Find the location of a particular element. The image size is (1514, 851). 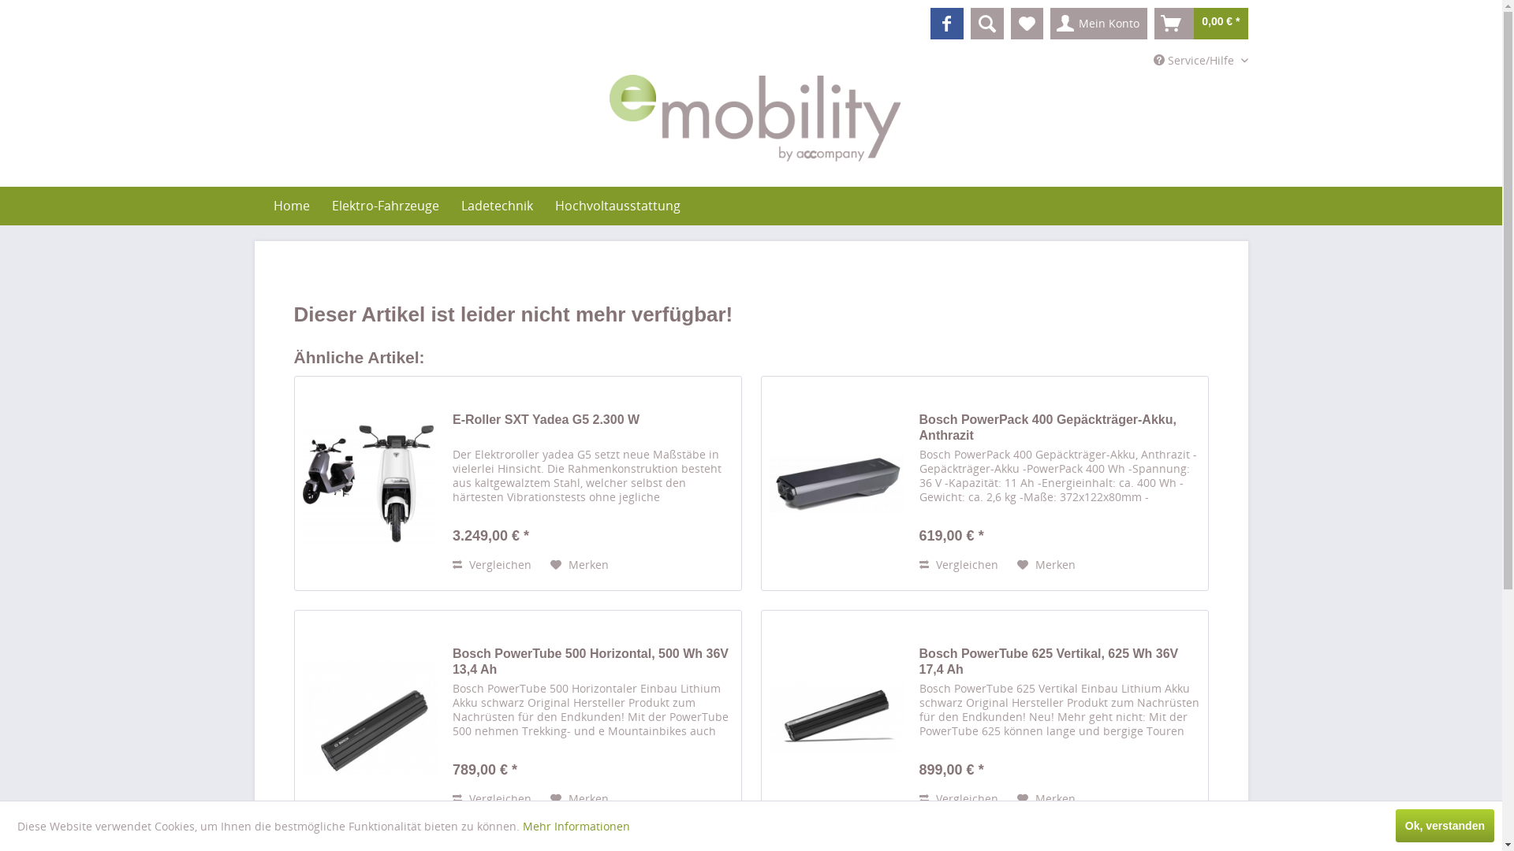

Mehr Informationen is located at coordinates (576, 826).